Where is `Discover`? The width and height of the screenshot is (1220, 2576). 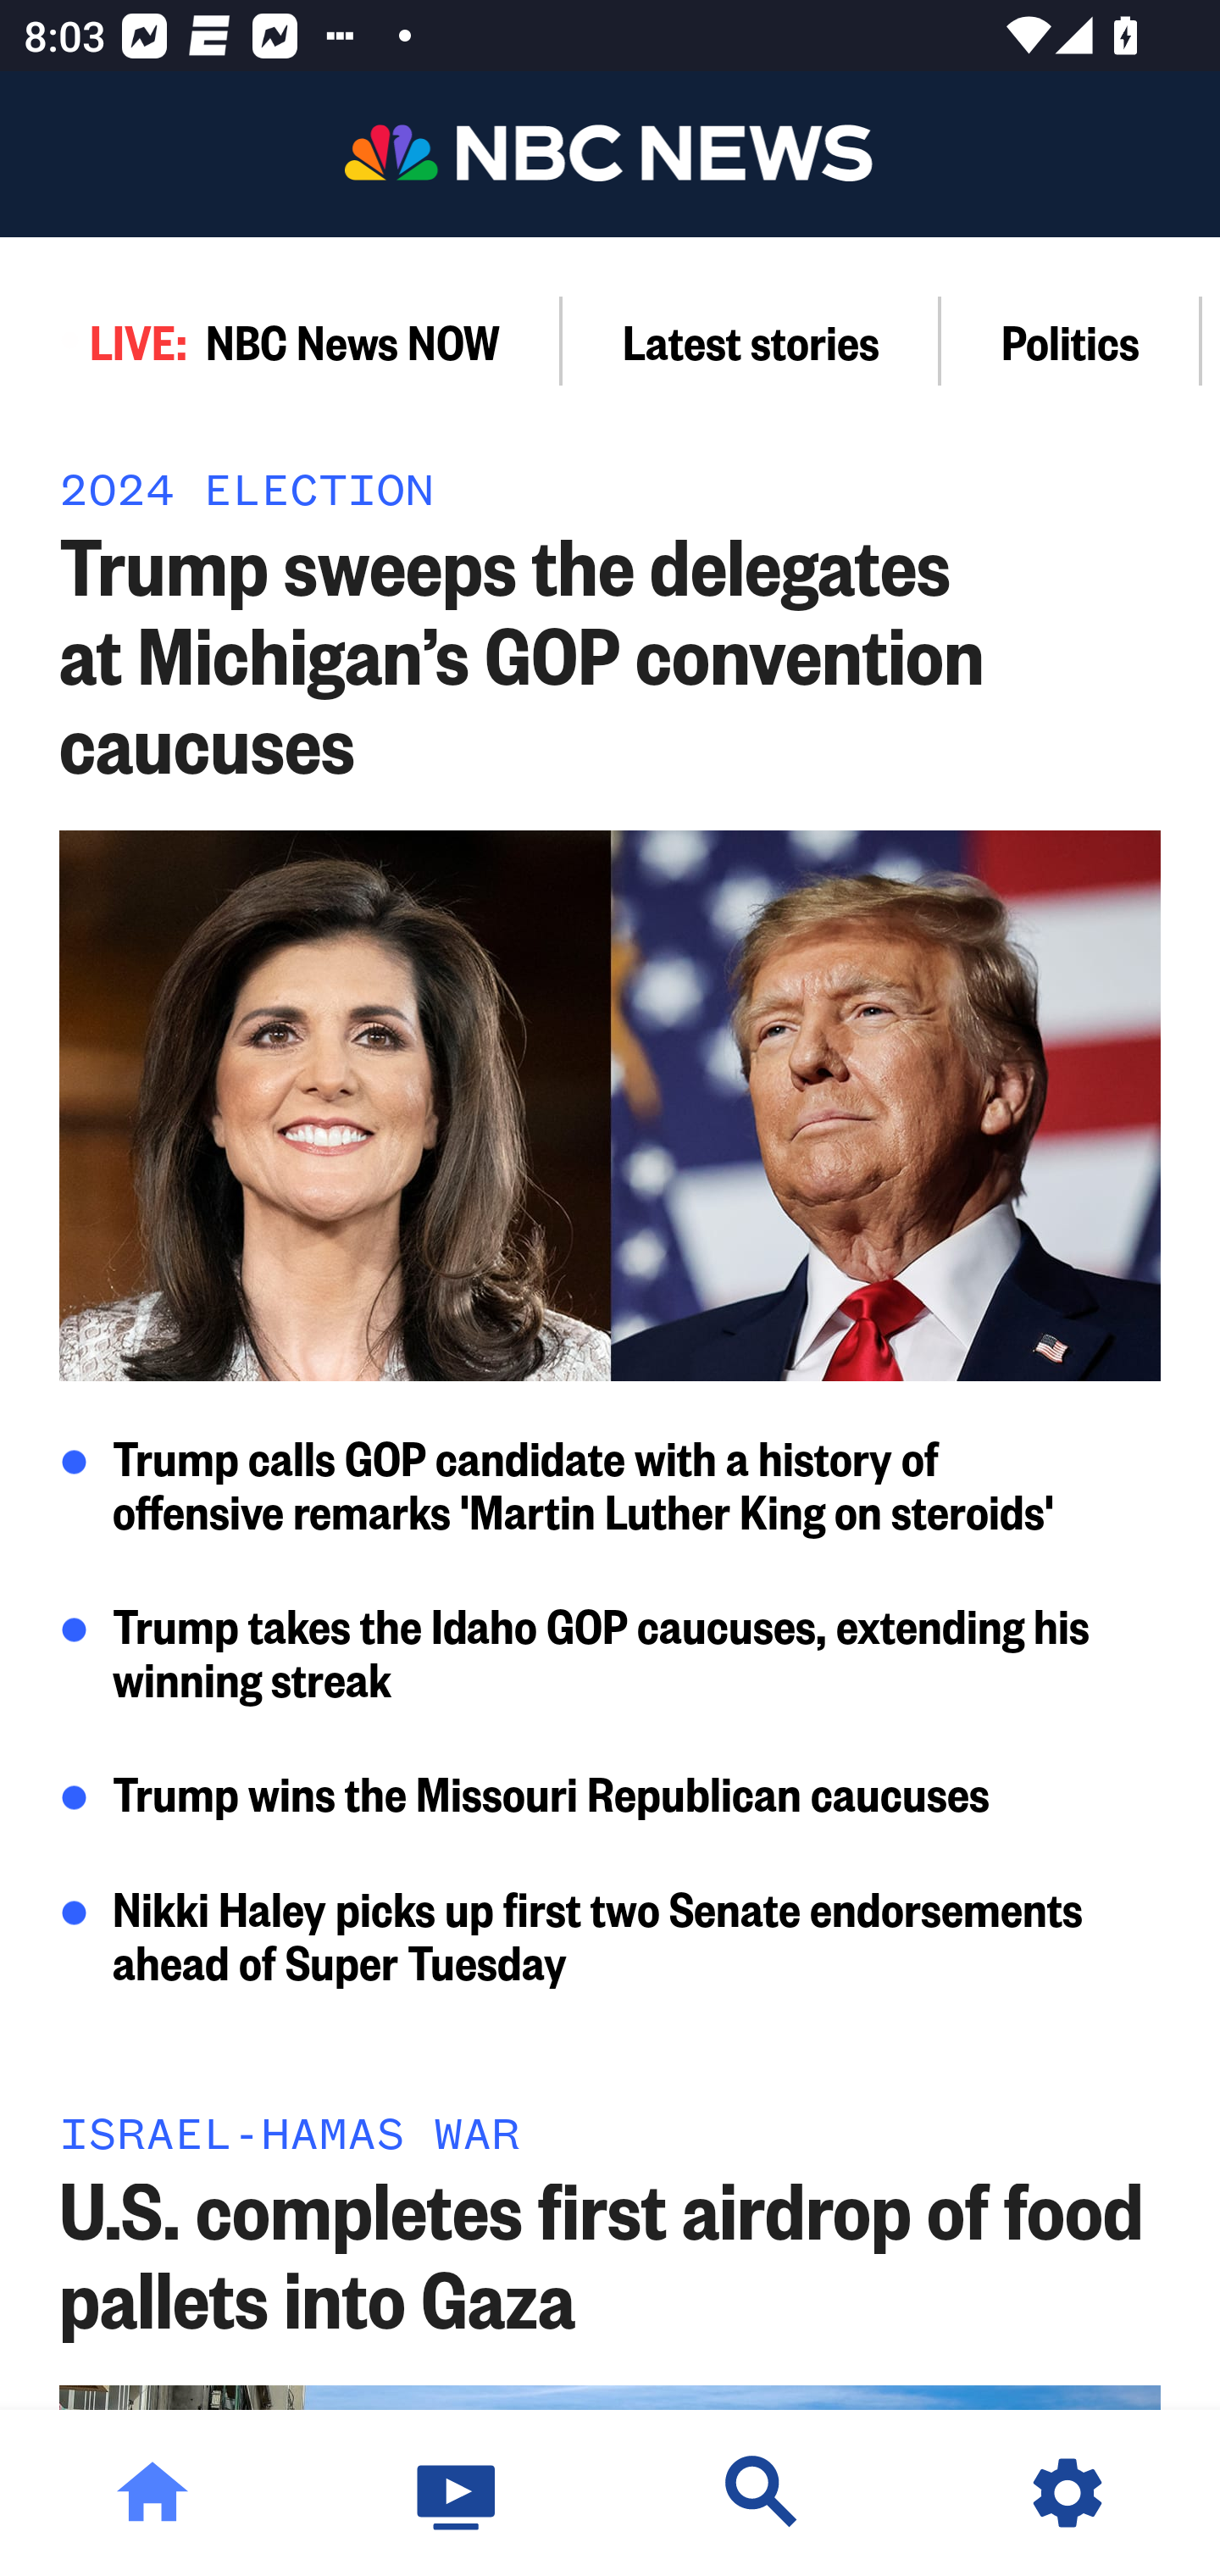 Discover is located at coordinates (762, 2493).